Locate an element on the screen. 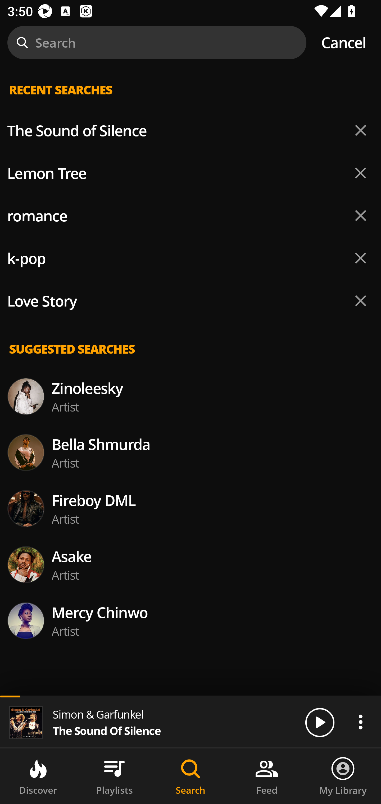 Image resolution: width=381 pixels, height=804 pixels. Lemon Tree Delete is located at coordinates (190, 173).